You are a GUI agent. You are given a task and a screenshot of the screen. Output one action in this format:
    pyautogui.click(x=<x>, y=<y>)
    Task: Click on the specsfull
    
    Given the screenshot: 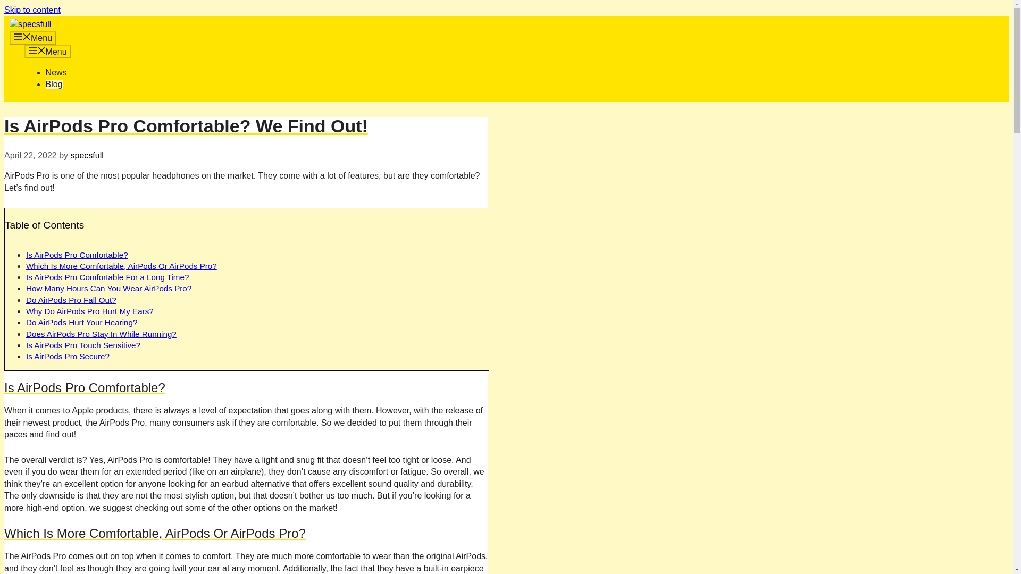 What is the action you would take?
    pyautogui.click(x=30, y=24)
    